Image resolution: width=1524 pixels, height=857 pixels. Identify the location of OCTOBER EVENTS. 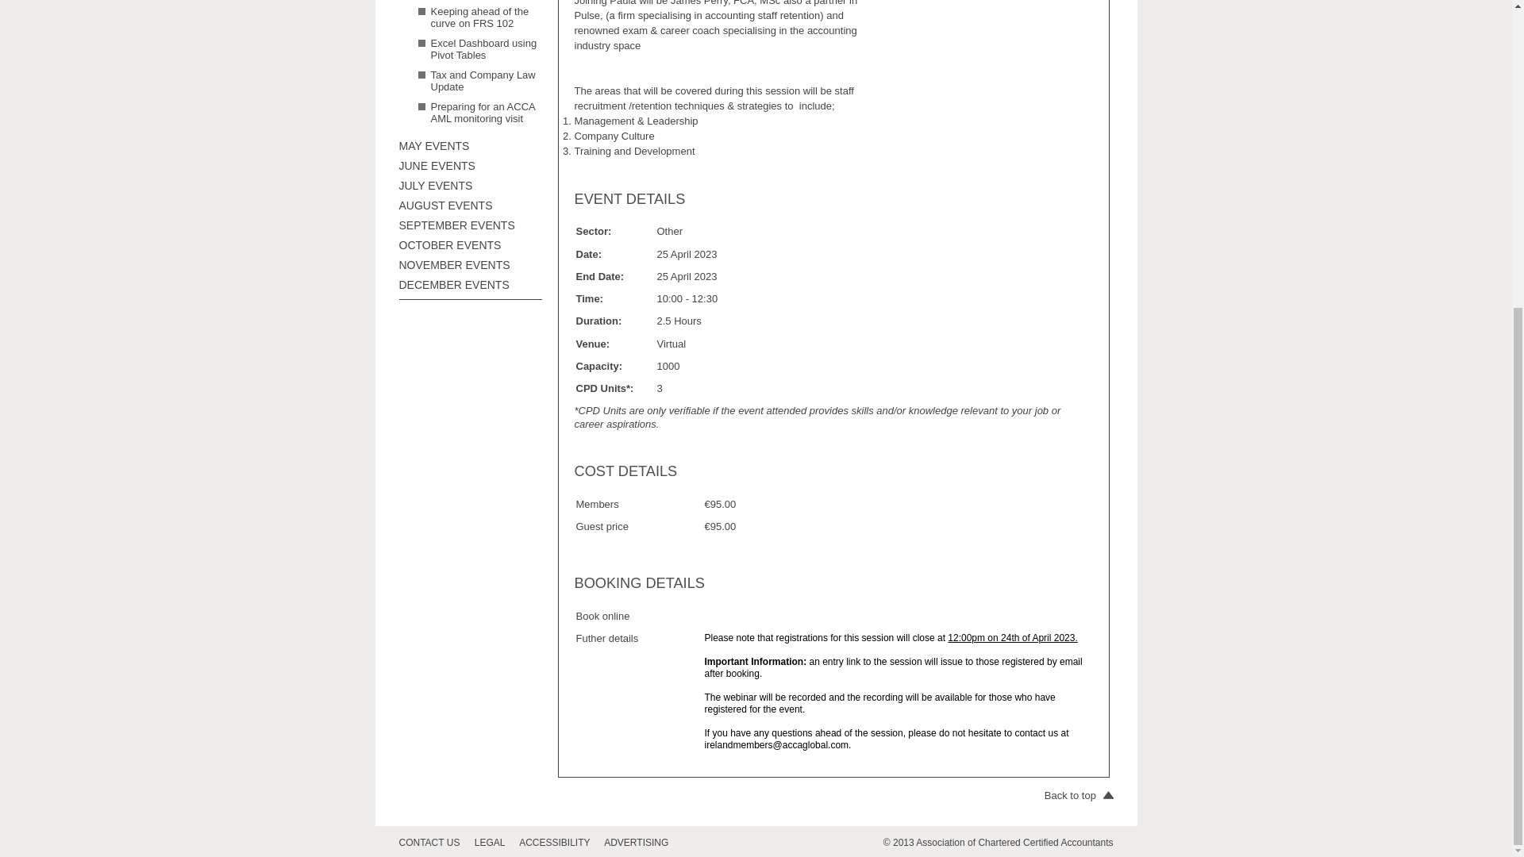
(449, 245).